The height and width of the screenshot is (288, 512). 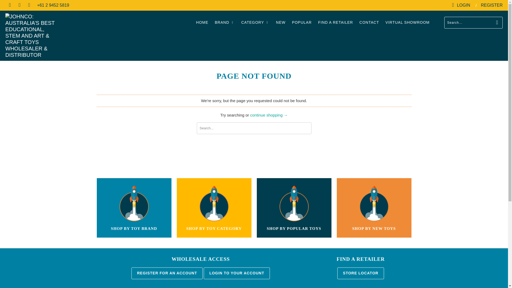 I want to click on Johnco on YouTube, so click(x=19, y=5).